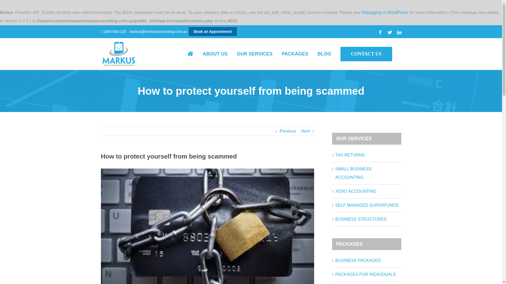 The height and width of the screenshot is (284, 506). I want to click on OUR SERVICES, so click(255, 54).